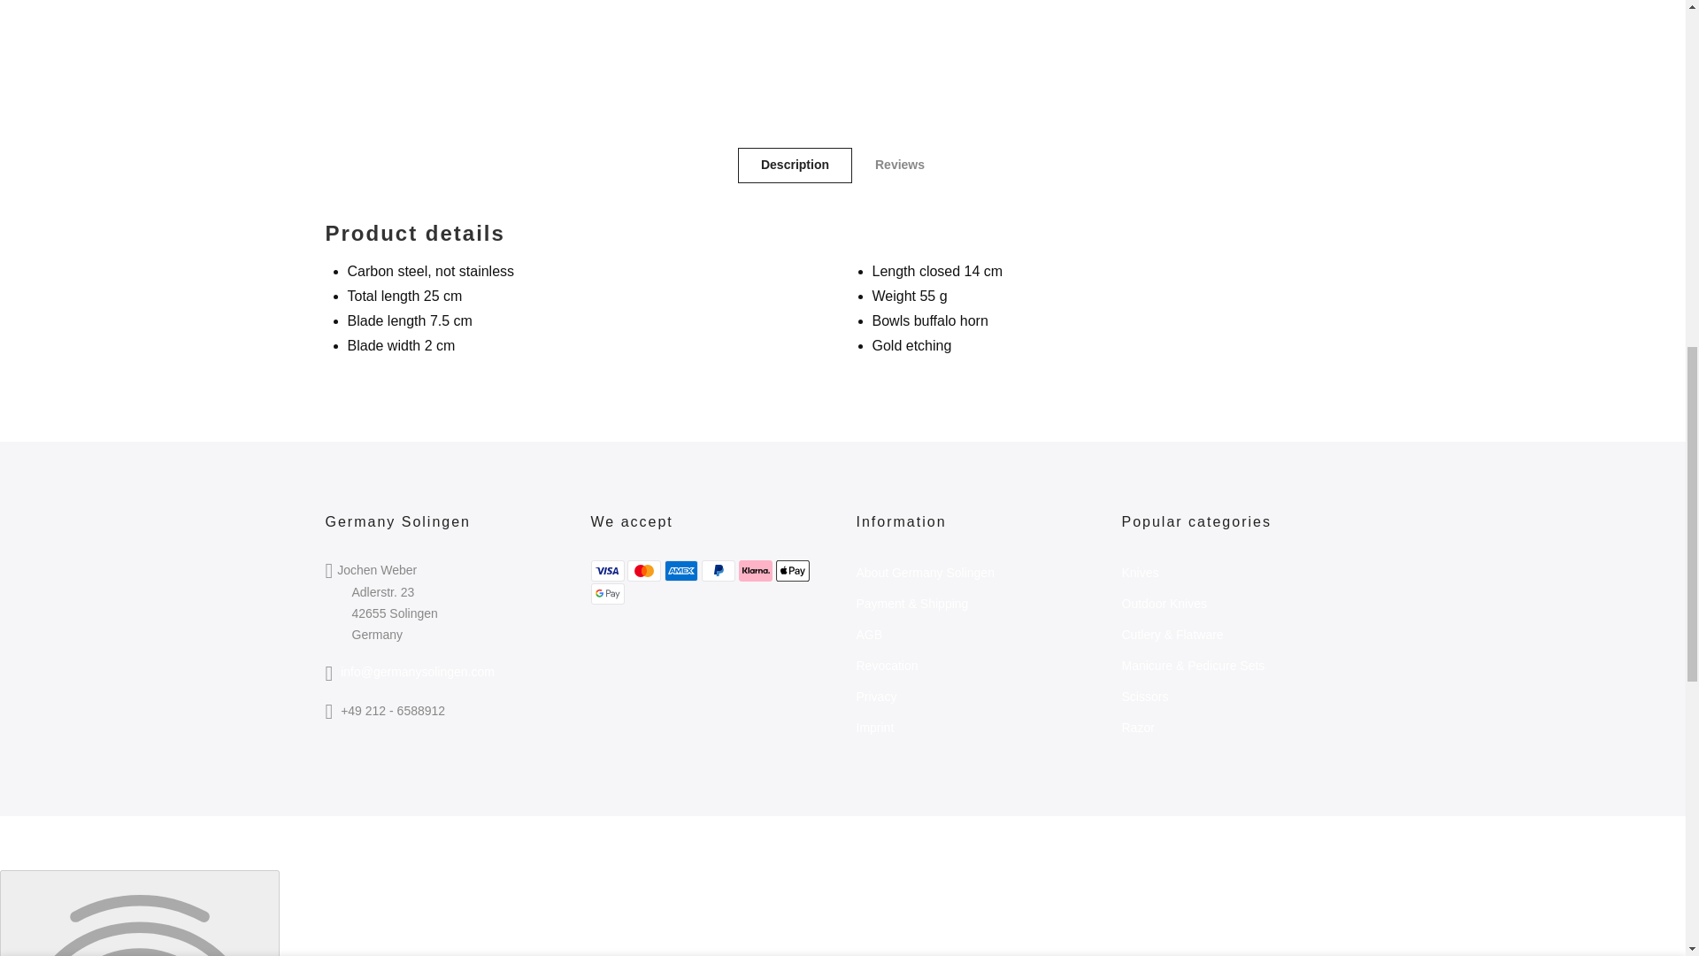 The image size is (1699, 956). Describe the element at coordinates (1101, 41) in the screenshot. I see `1` at that location.